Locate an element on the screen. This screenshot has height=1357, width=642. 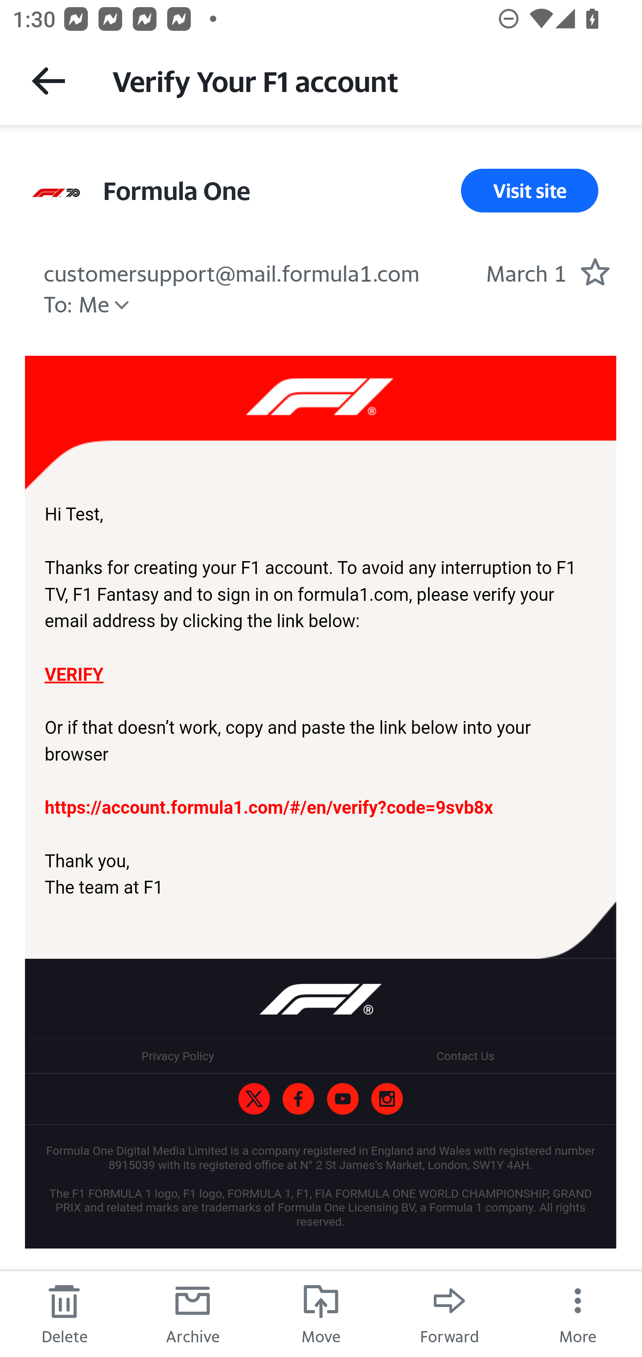
F1 TV is located at coordinates (321, 423).